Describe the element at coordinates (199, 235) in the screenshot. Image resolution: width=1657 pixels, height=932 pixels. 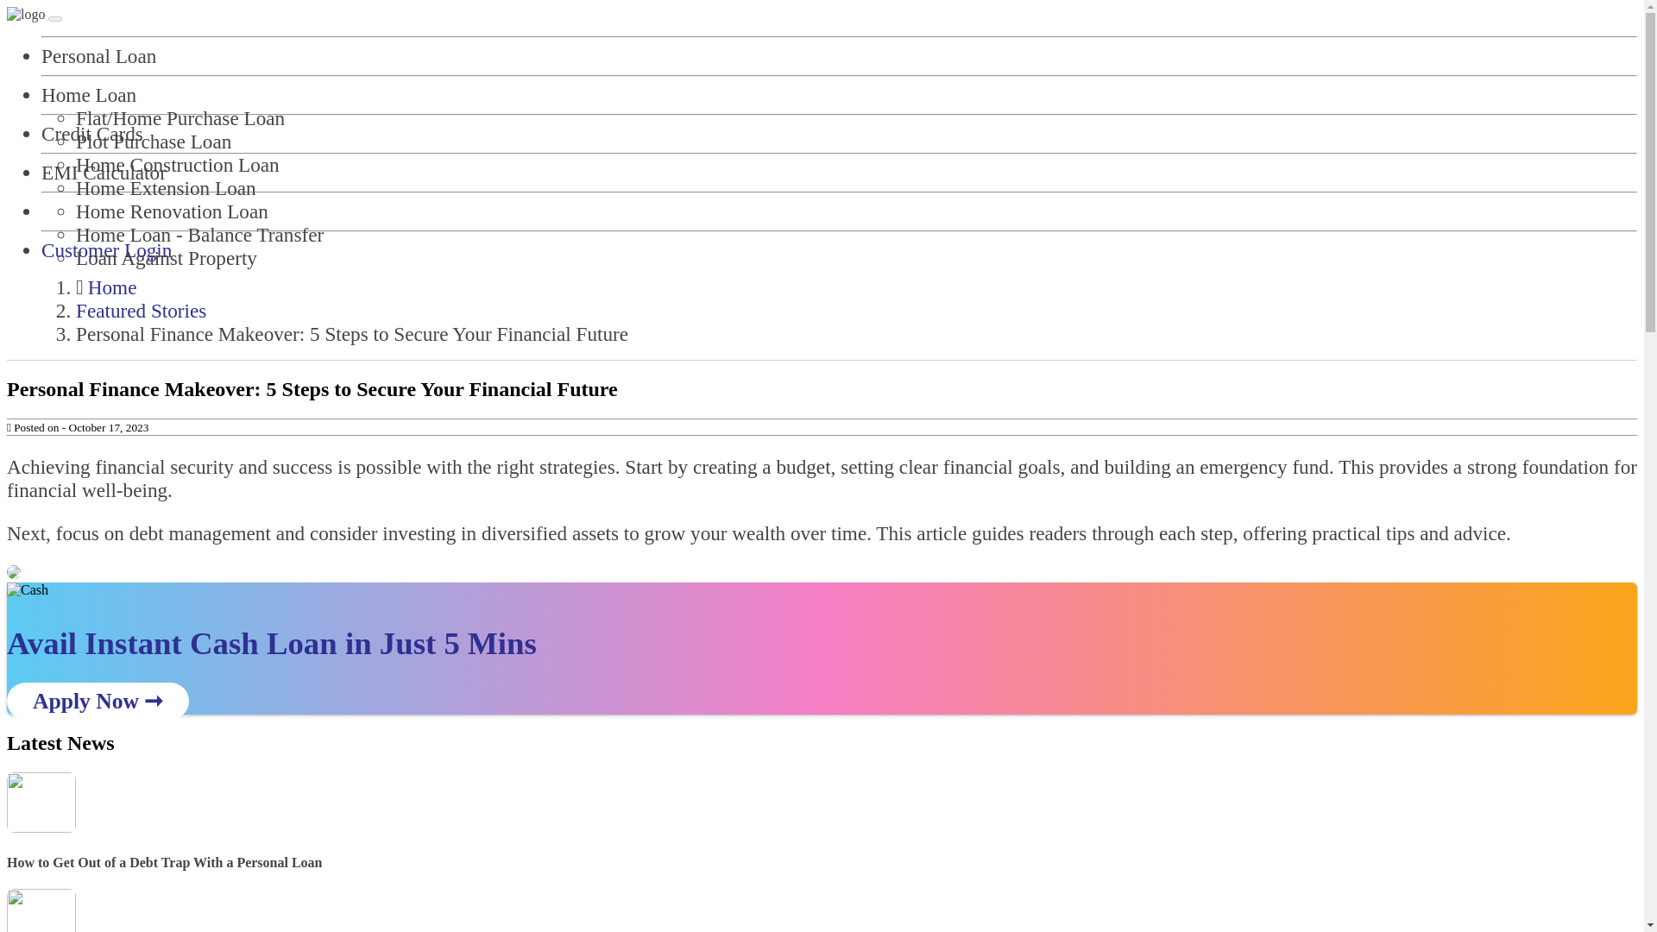
I see `Home Loan - Balance Transfer` at that location.